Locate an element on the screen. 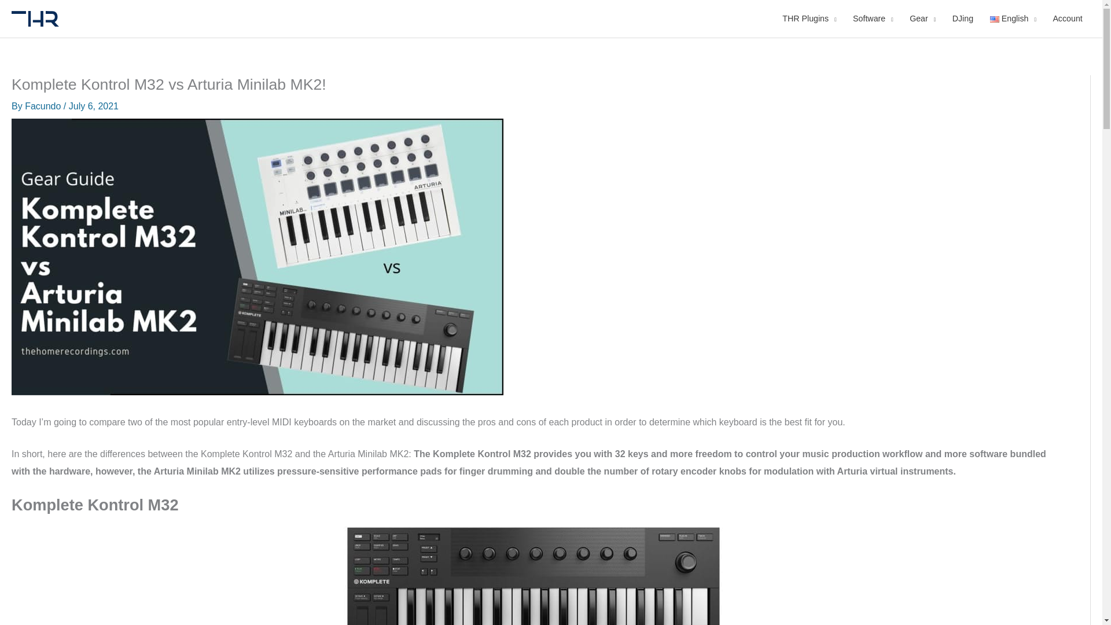 The width and height of the screenshot is (1111, 625). THR Plugins is located at coordinates (809, 19).